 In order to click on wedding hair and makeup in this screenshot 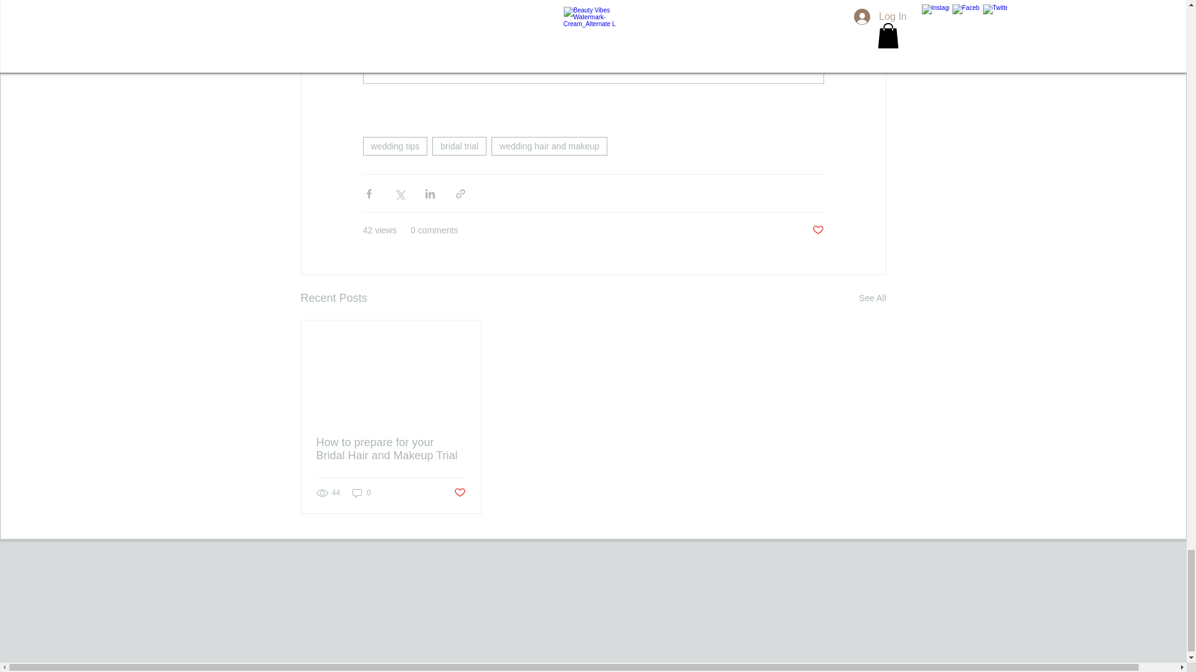, I will do `click(549, 146)`.